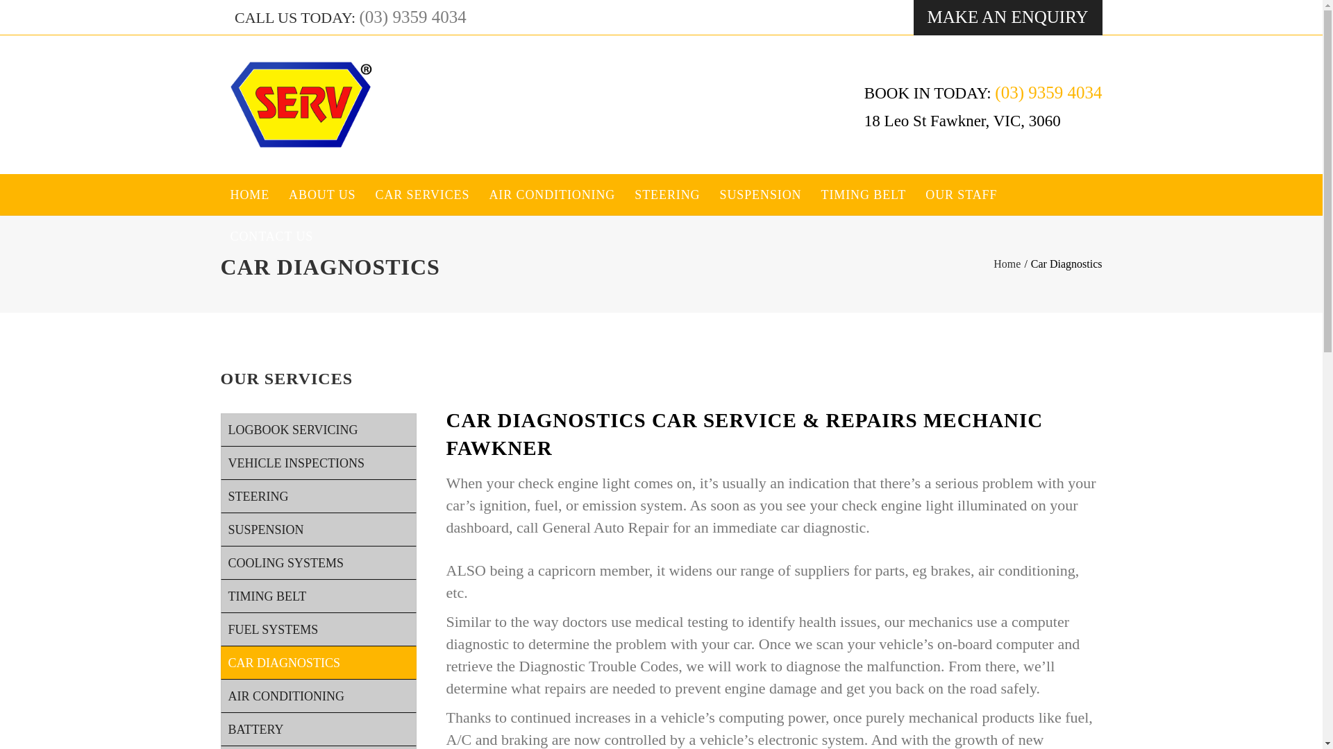 This screenshot has width=1333, height=749. What do you see at coordinates (318, 563) in the screenshot?
I see `COOLING SYSTEMS` at bounding box center [318, 563].